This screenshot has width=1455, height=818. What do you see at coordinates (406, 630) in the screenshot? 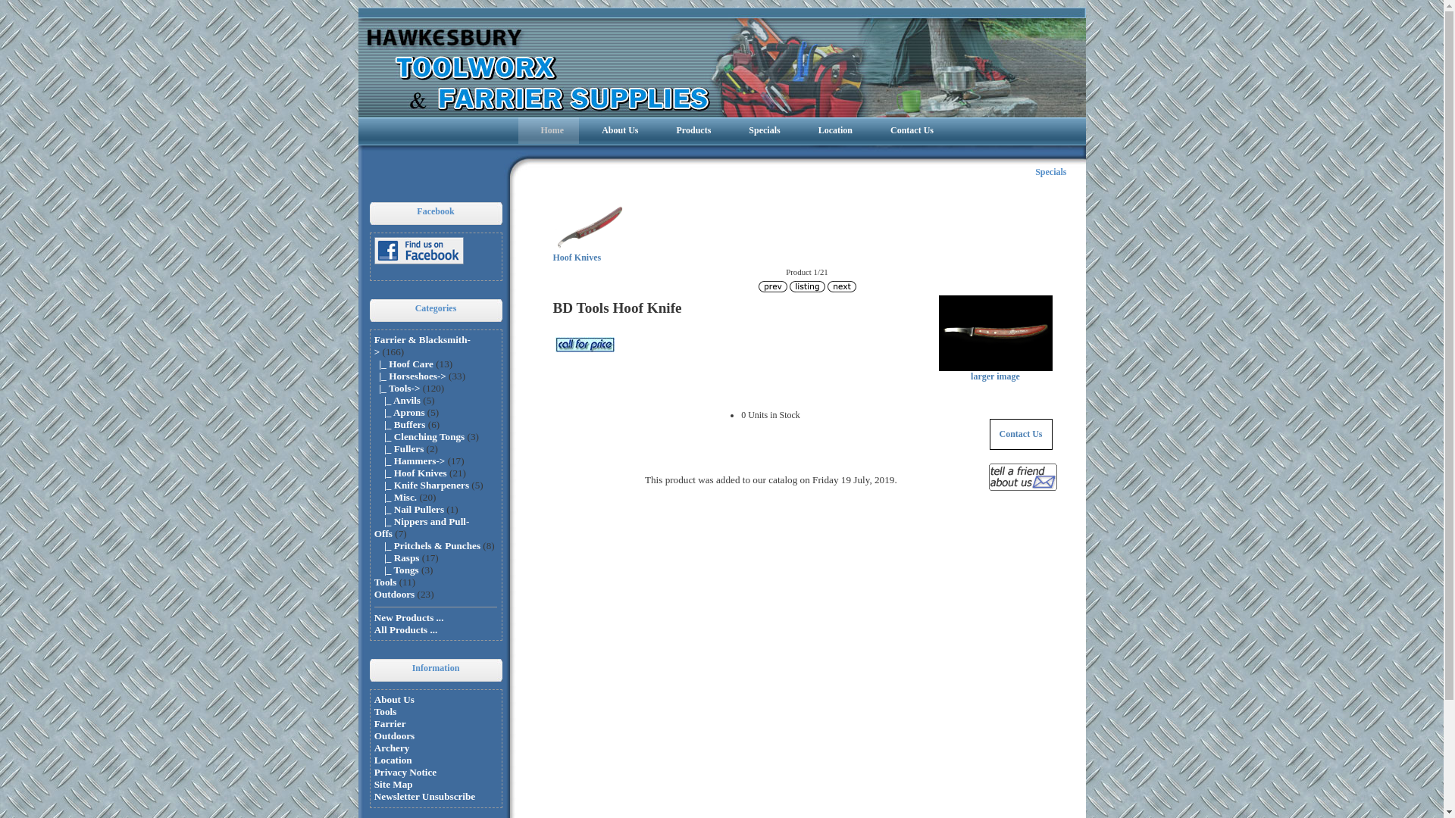
I see `All Products ...` at bounding box center [406, 630].